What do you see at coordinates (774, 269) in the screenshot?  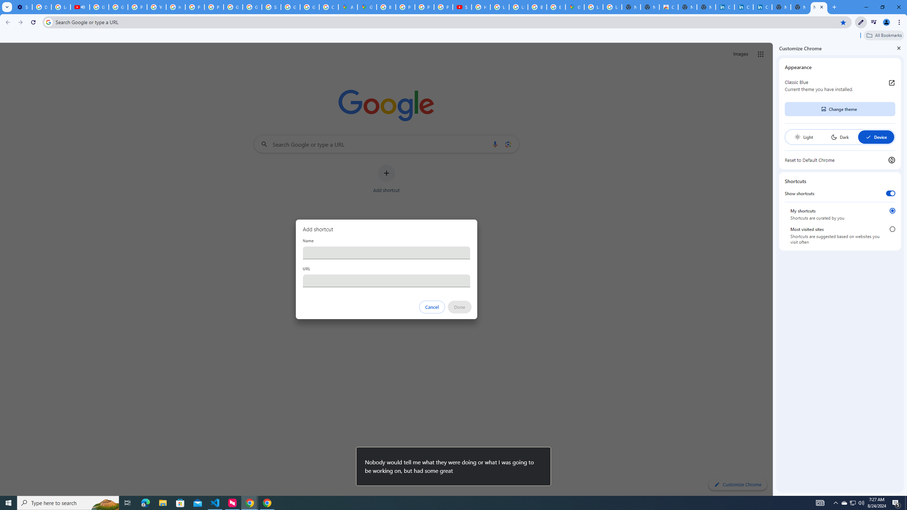 I see `Side Panel Resize Handle` at bounding box center [774, 269].